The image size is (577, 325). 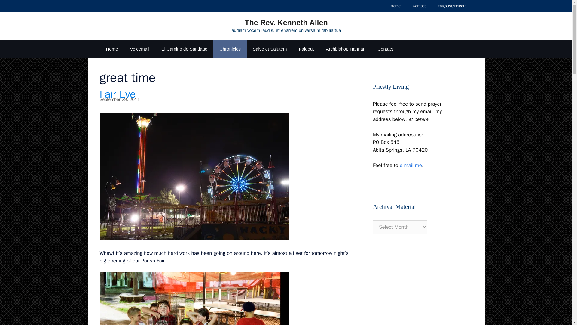 What do you see at coordinates (419, 6) in the screenshot?
I see `Contact` at bounding box center [419, 6].